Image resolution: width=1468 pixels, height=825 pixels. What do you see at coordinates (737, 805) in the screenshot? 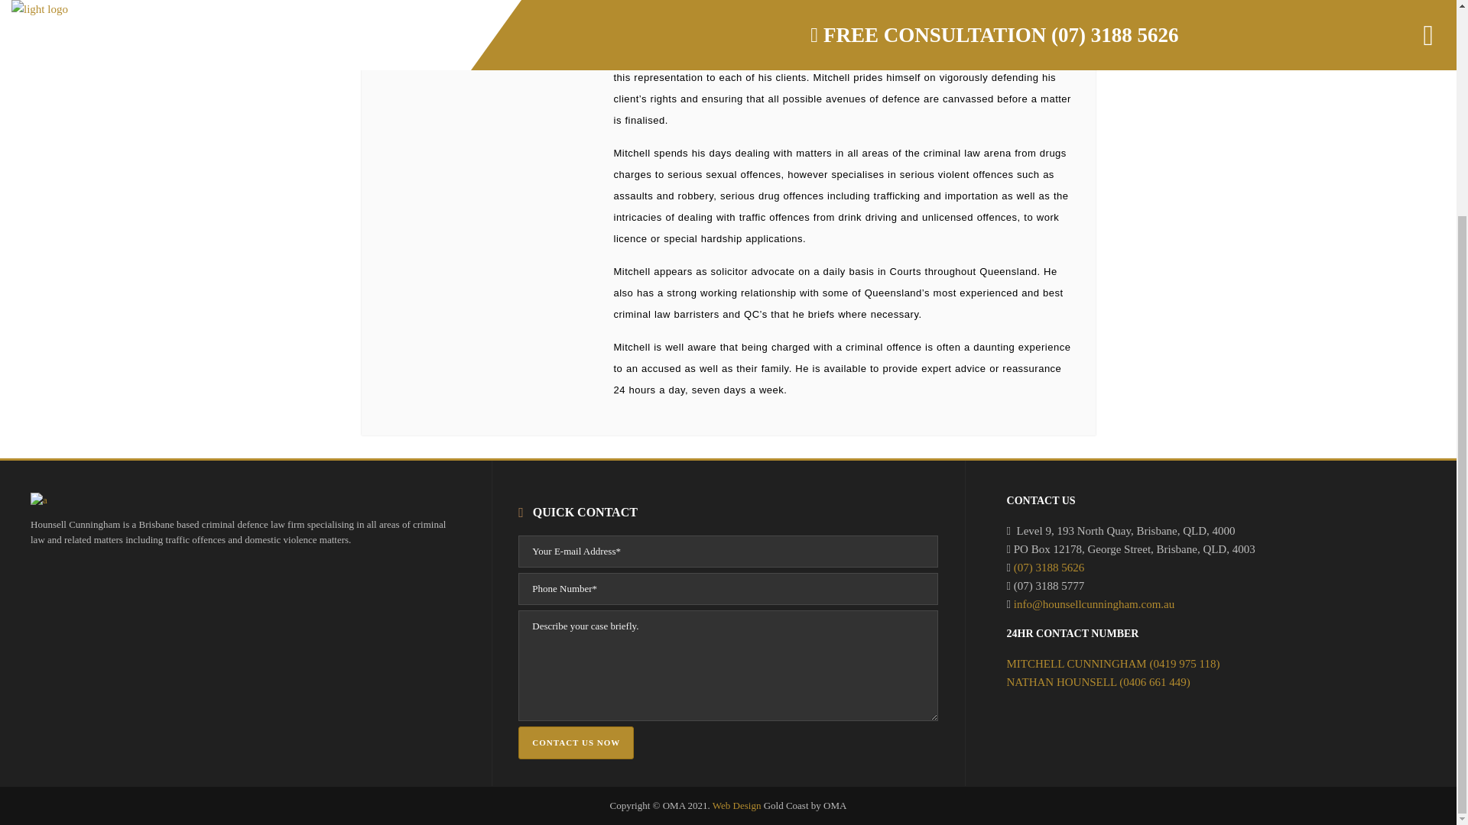
I see `Web Design` at bounding box center [737, 805].